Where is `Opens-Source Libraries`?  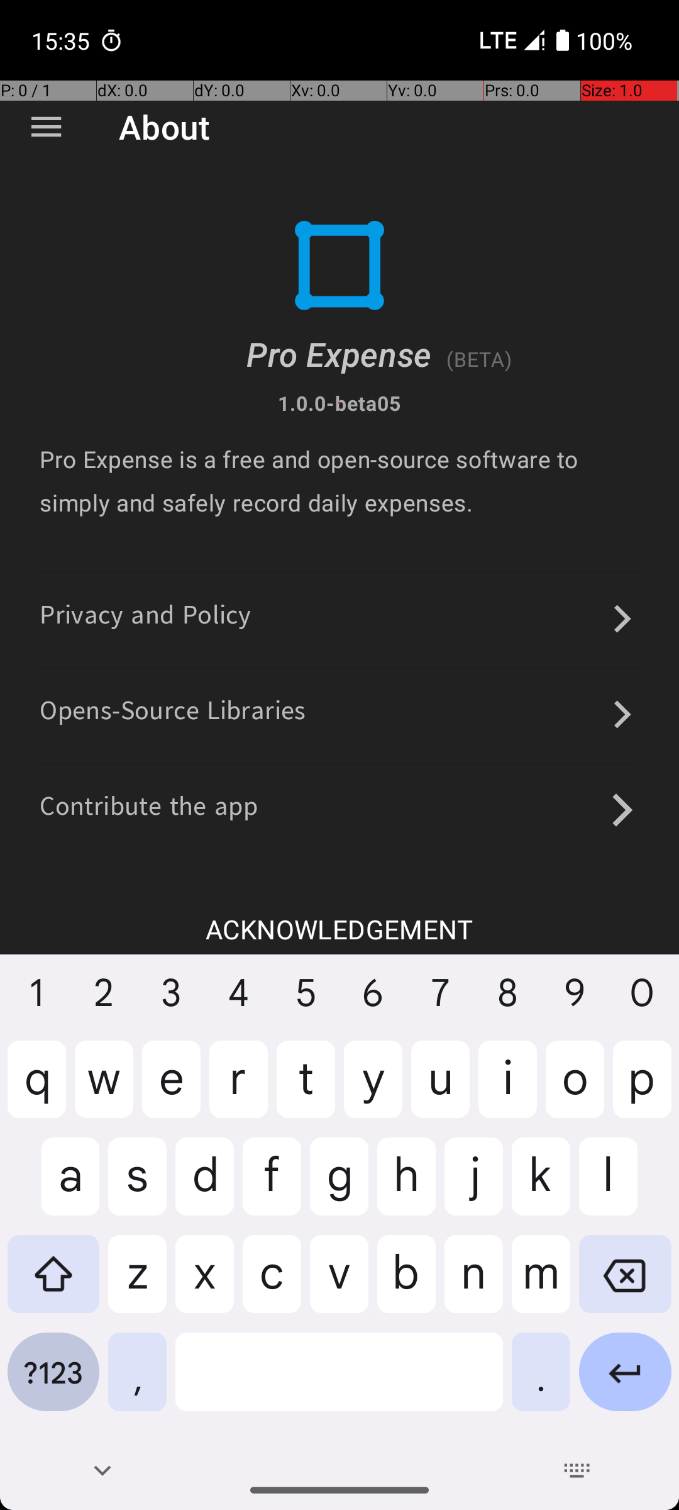
Opens-Source Libraries is located at coordinates (173, 715).